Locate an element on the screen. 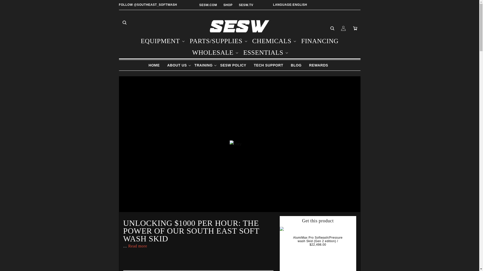 This screenshot has height=271, width=483. LANGUAGE:ENGLISH is located at coordinates (289, 5).